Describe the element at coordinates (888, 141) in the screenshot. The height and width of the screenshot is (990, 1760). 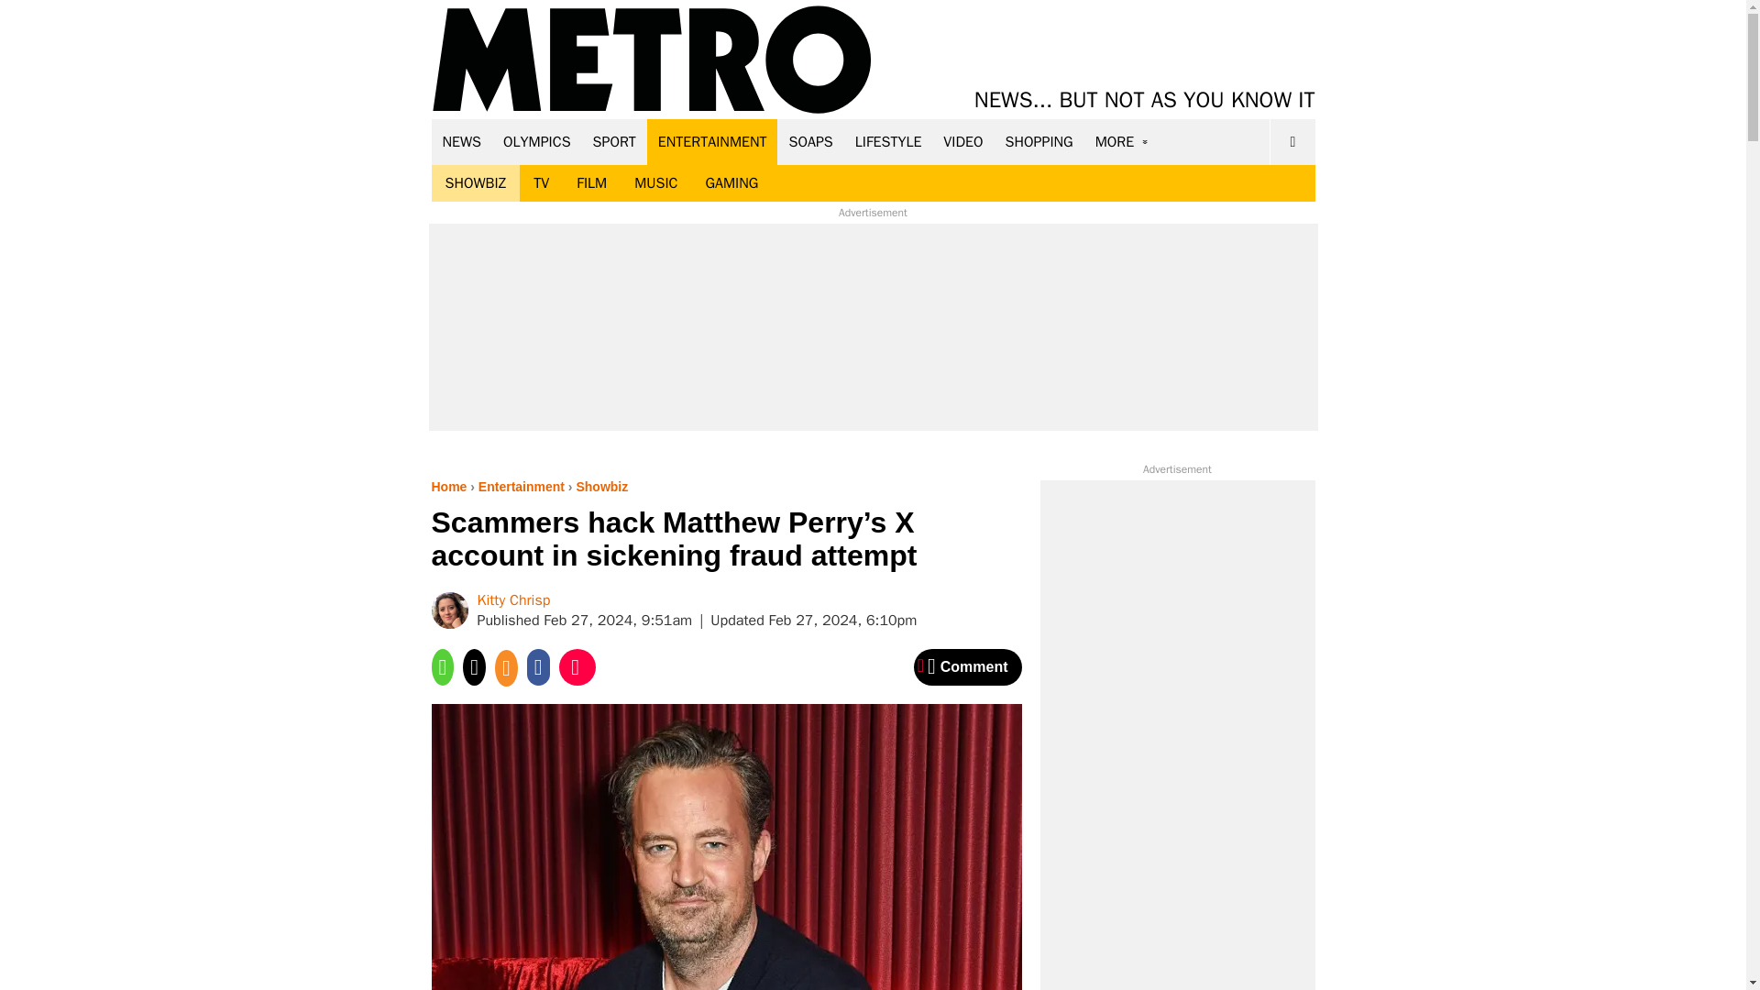
I see `LIFESTYLE` at that location.